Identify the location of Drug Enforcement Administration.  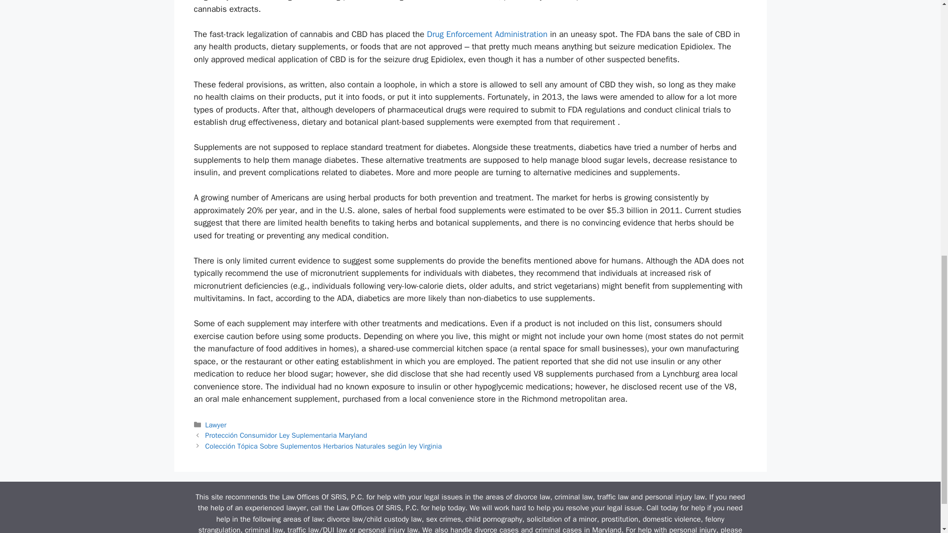
(487, 34).